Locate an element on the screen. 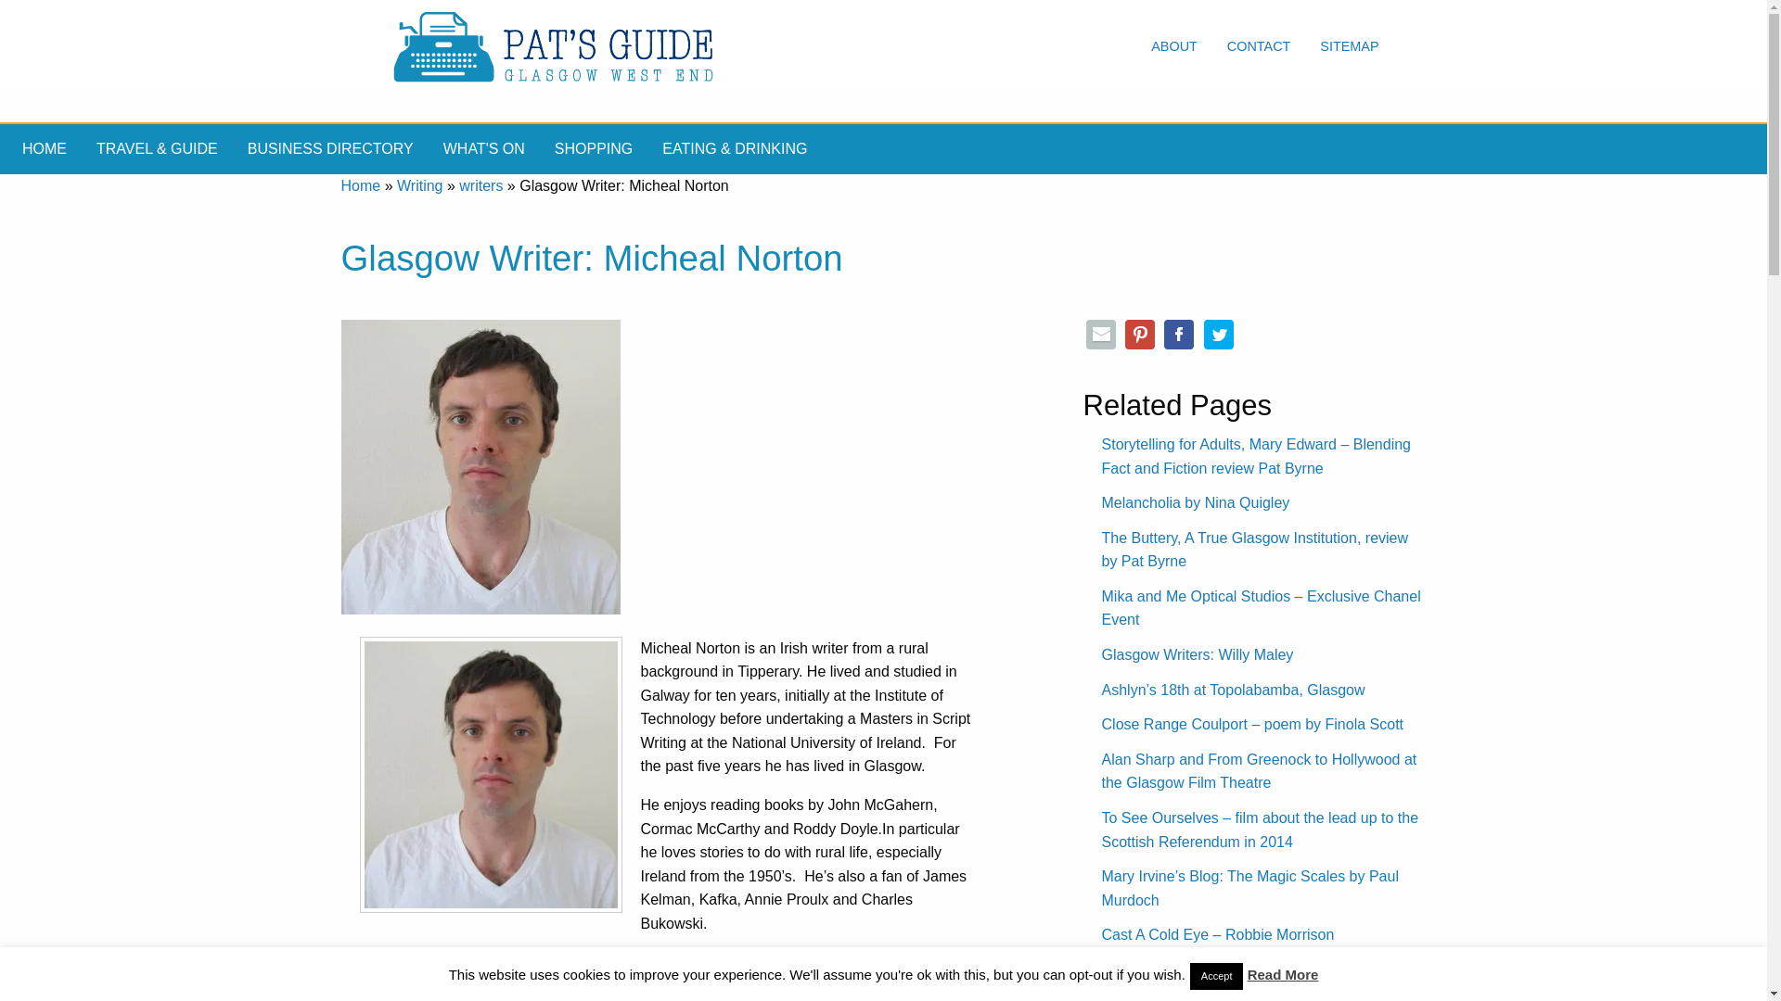 This screenshot has width=1781, height=1001. CONTACT is located at coordinates (1259, 46).